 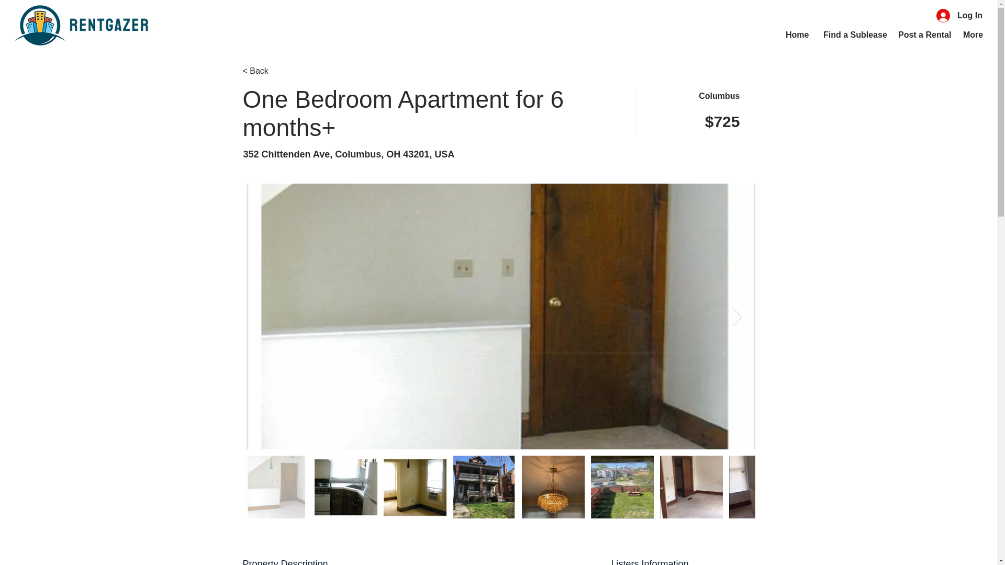 What do you see at coordinates (959, 15) in the screenshot?
I see `Log In` at bounding box center [959, 15].